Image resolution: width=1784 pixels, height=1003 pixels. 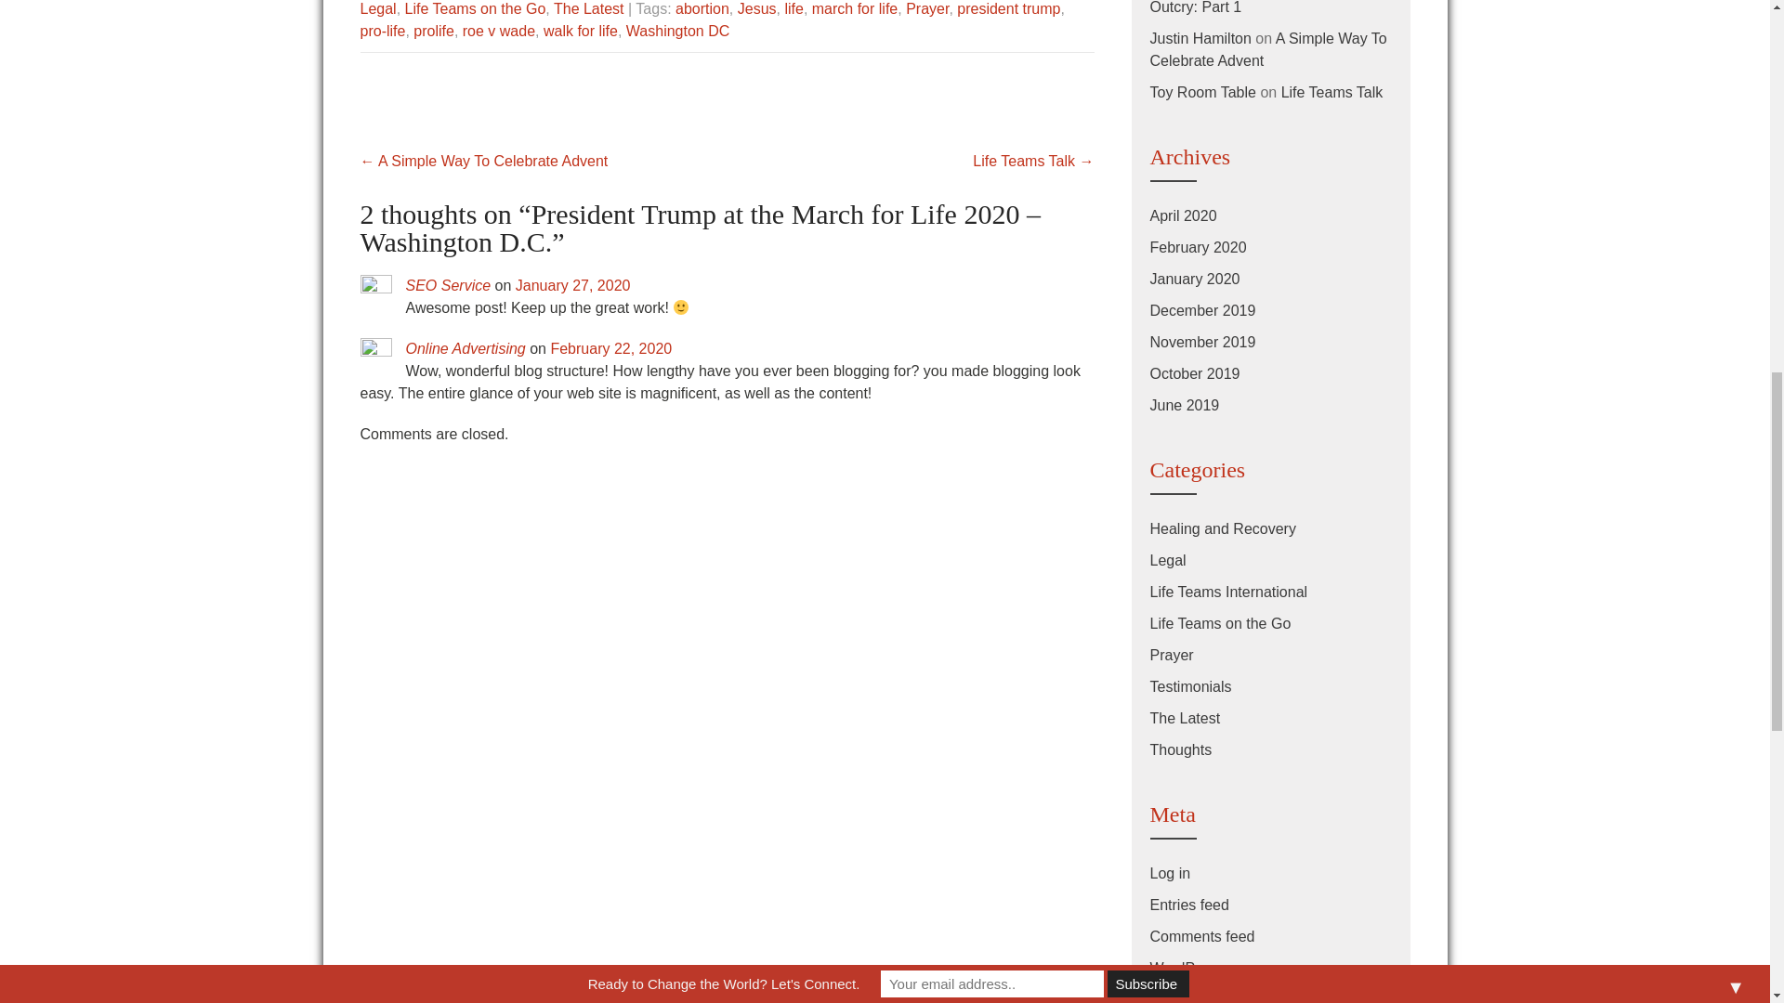 I want to click on View all posts in The Latest, so click(x=589, y=9).